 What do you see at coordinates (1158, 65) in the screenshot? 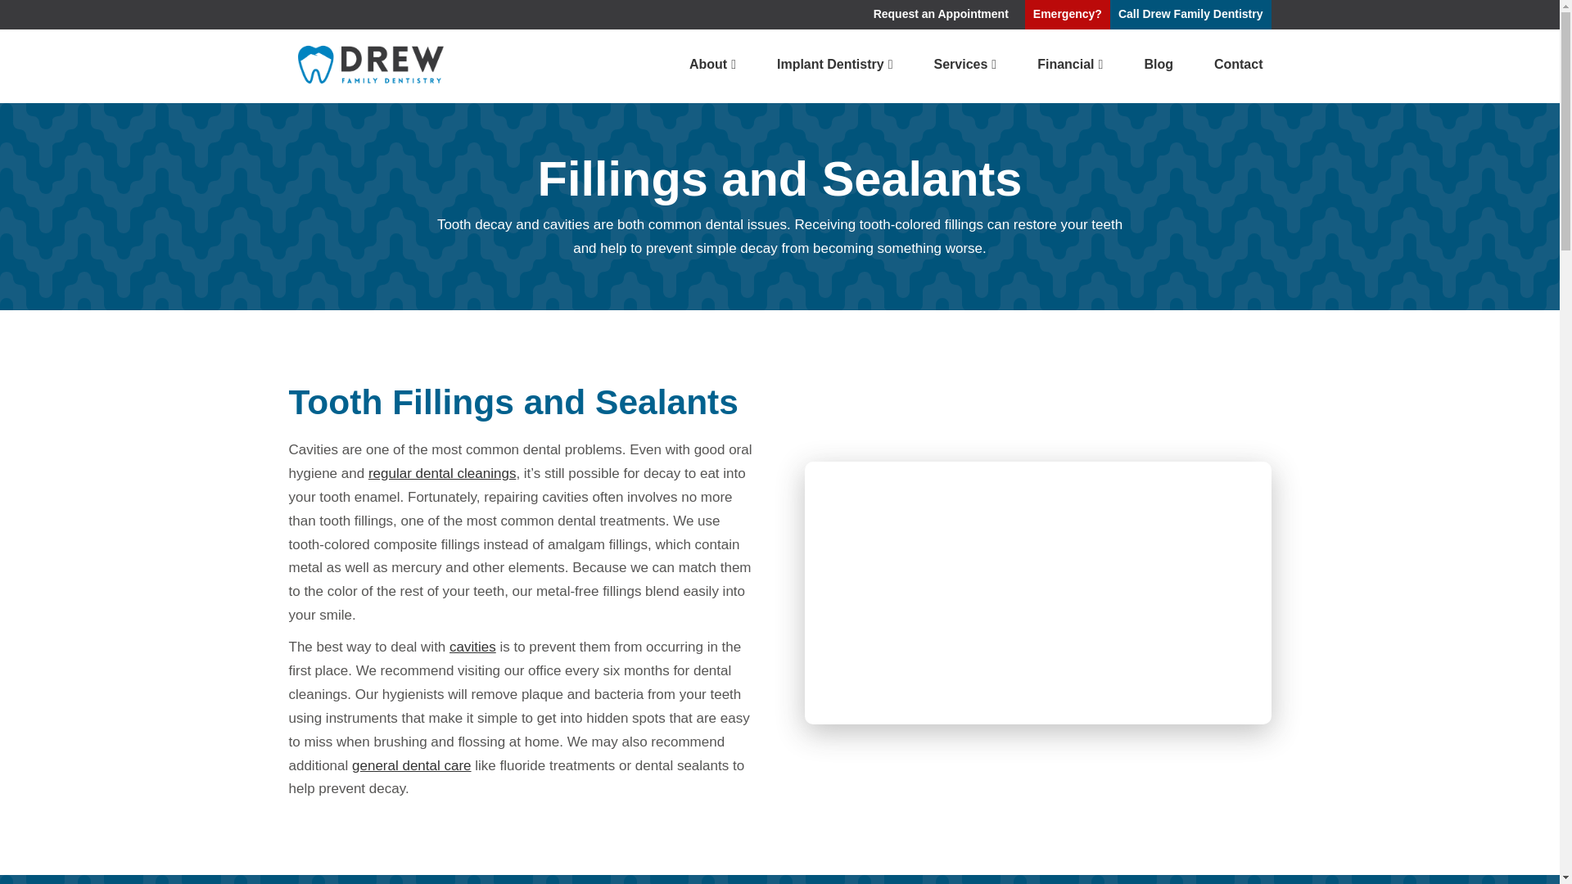
I see `Blog` at bounding box center [1158, 65].